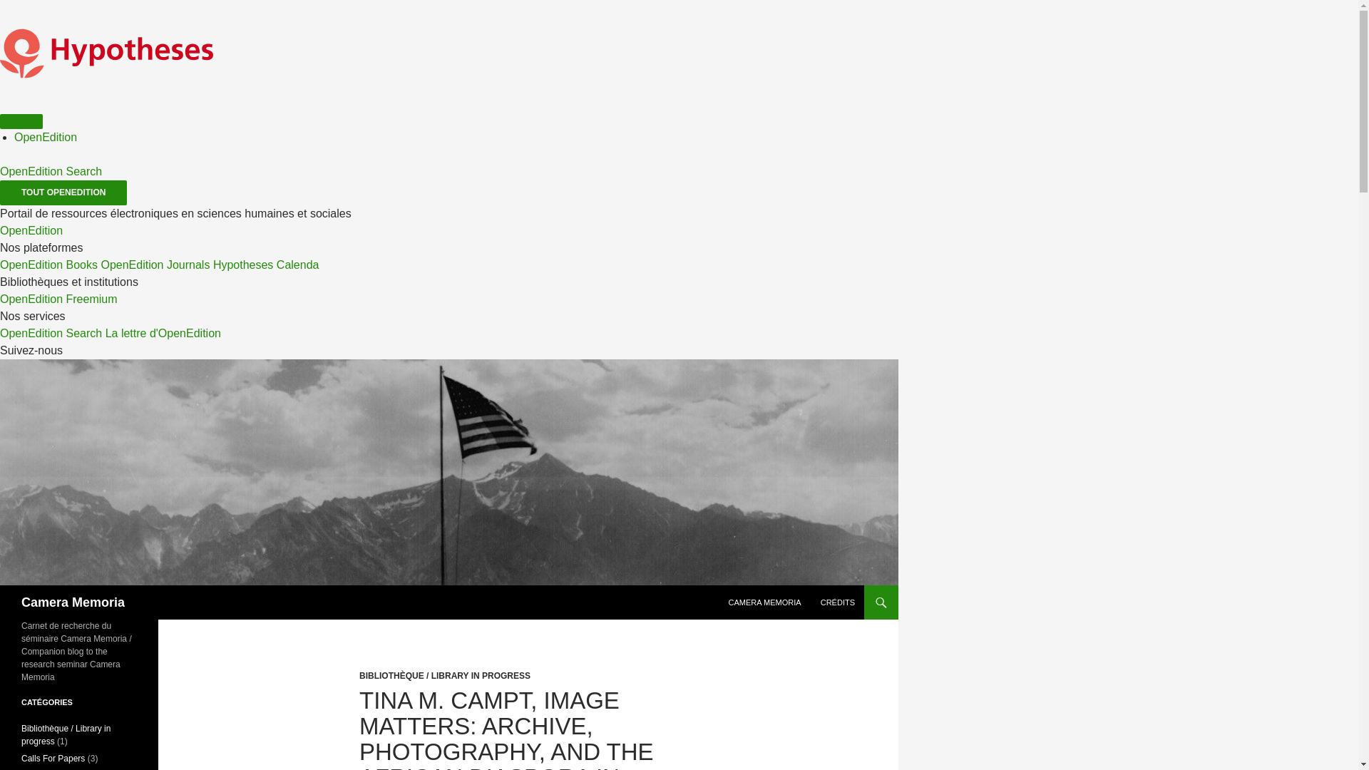 The image size is (1369, 770). I want to click on Home, so click(107, 103).